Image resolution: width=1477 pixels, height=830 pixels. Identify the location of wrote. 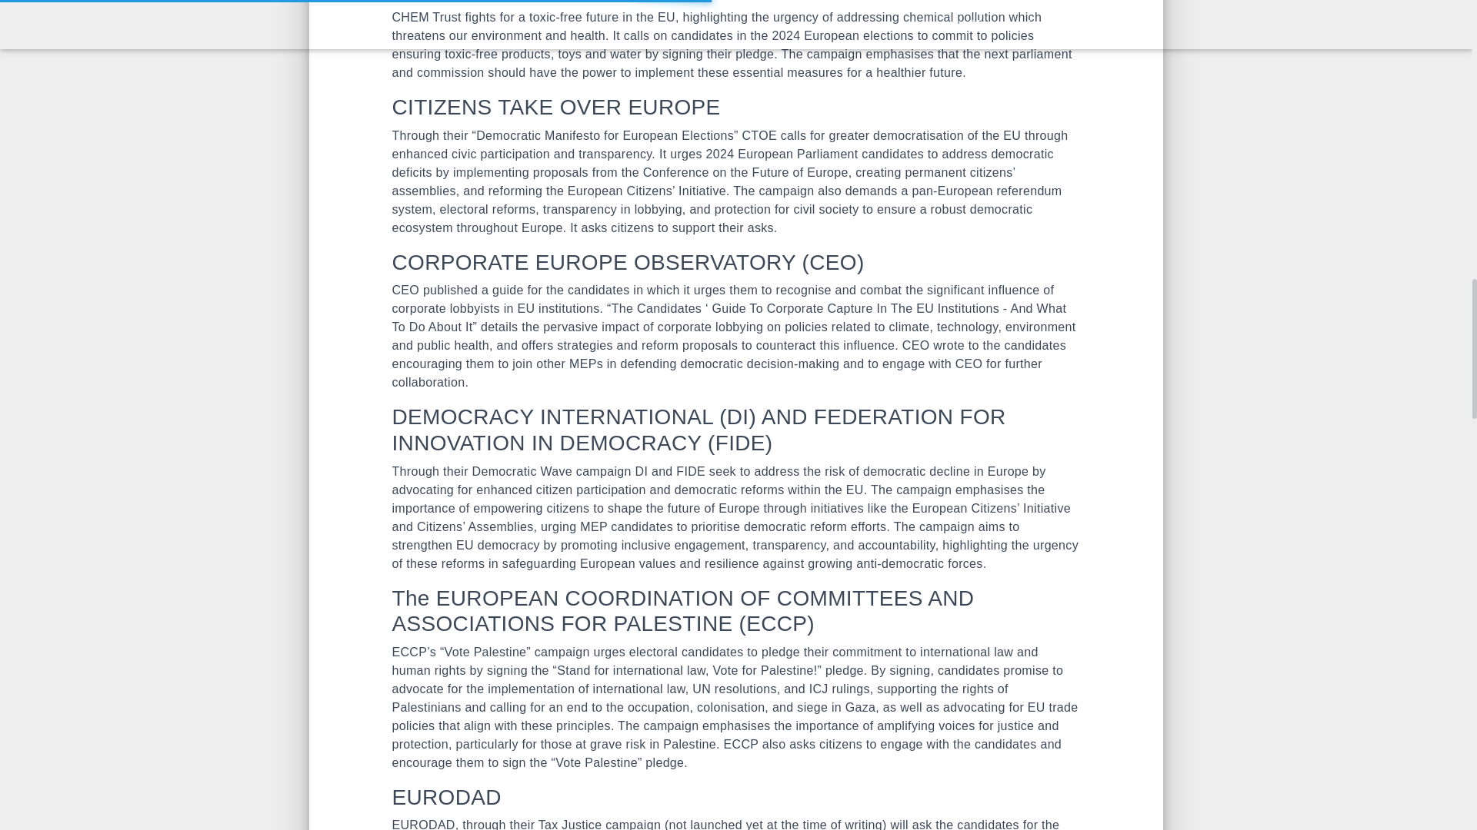
(949, 344).